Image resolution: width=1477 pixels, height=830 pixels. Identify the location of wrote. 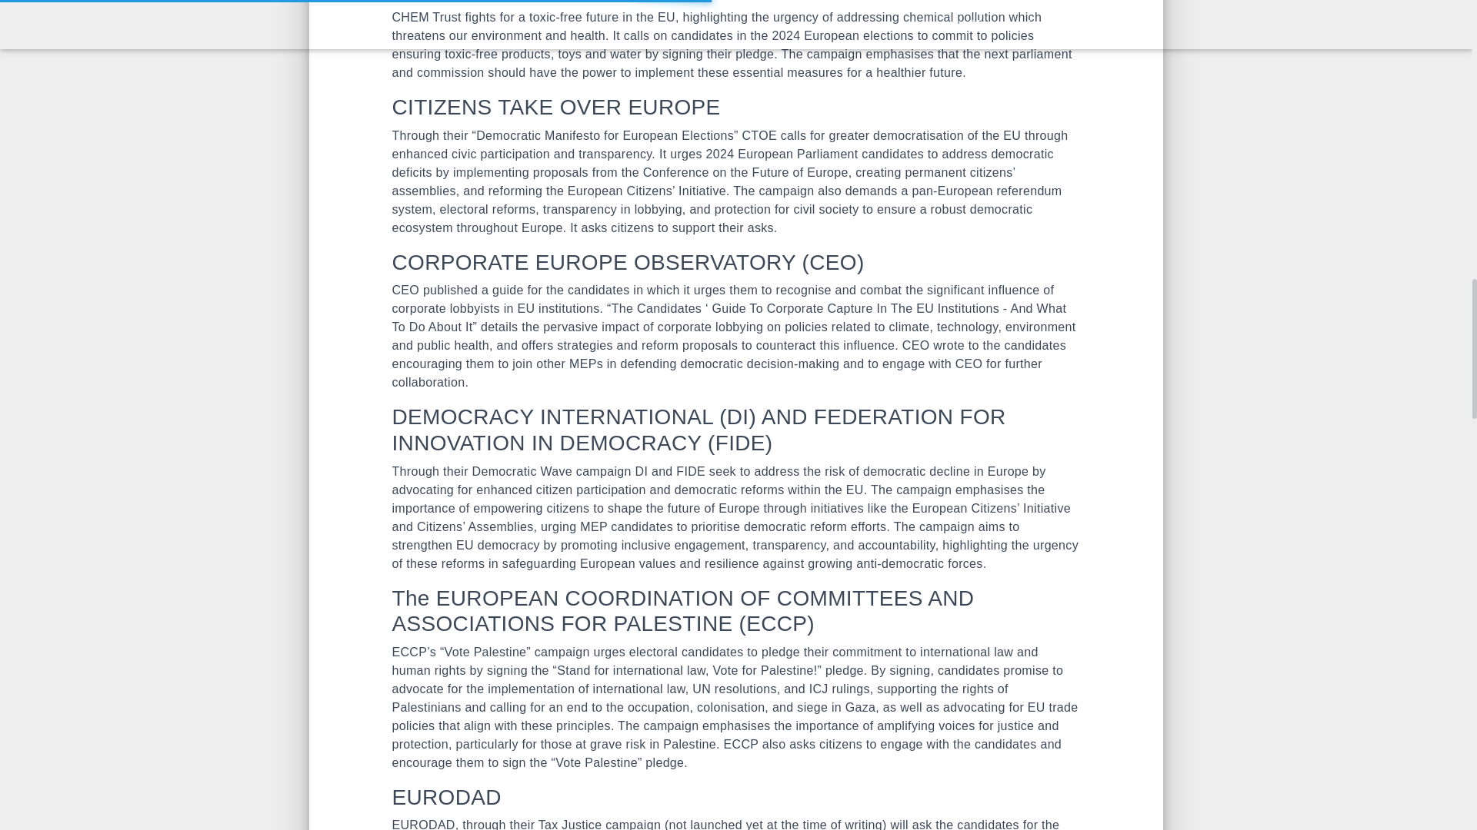
(949, 344).